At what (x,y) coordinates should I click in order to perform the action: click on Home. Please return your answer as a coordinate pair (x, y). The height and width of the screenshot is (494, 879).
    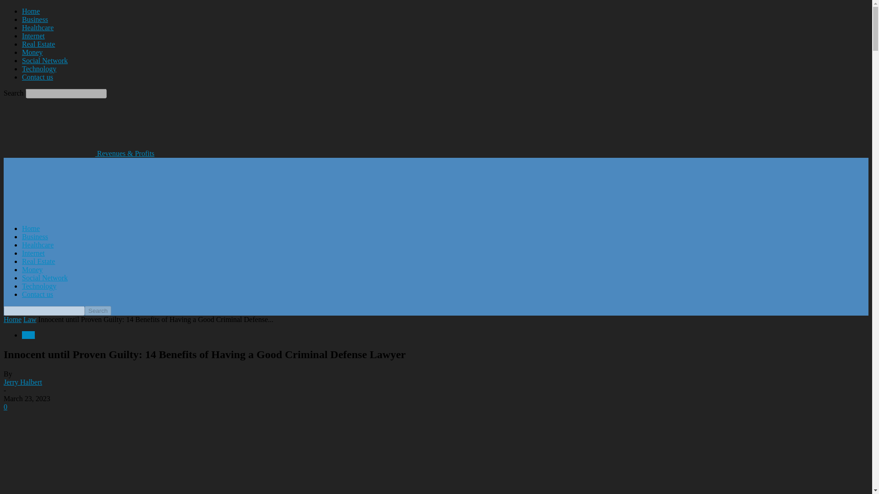
    Looking at the image, I should click on (12, 319).